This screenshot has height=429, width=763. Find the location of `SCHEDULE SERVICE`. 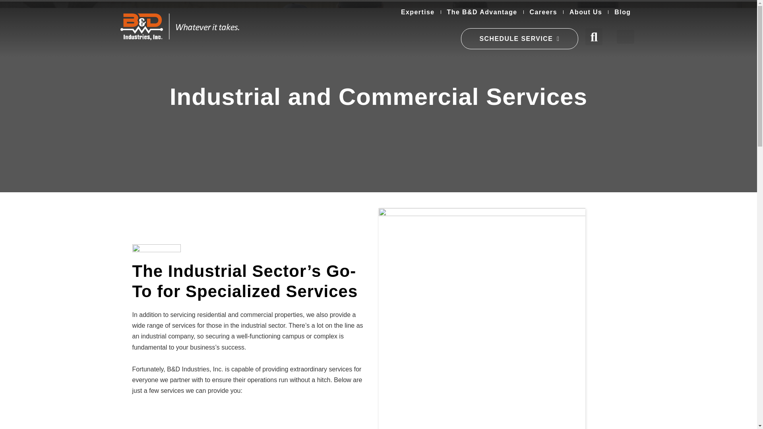

SCHEDULE SERVICE is located at coordinates (519, 39).